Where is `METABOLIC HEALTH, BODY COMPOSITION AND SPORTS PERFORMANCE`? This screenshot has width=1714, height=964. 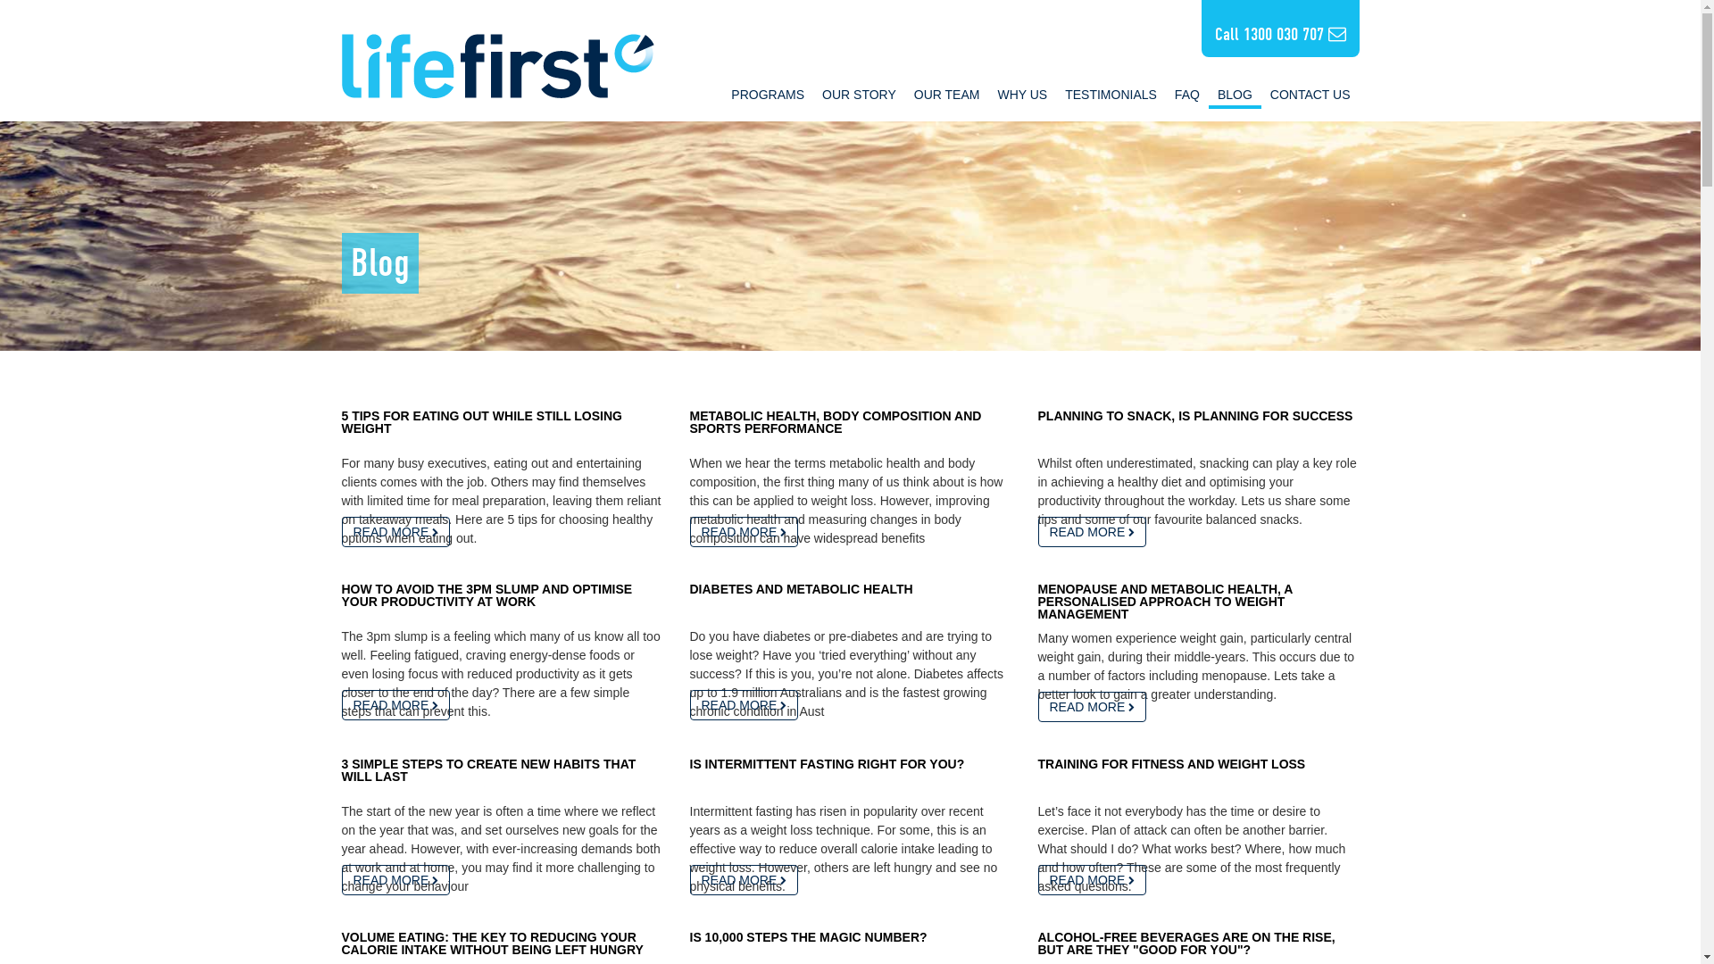 METABOLIC HEALTH, BODY COMPOSITION AND SPORTS PERFORMANCE is located at coordinates (836, 422).